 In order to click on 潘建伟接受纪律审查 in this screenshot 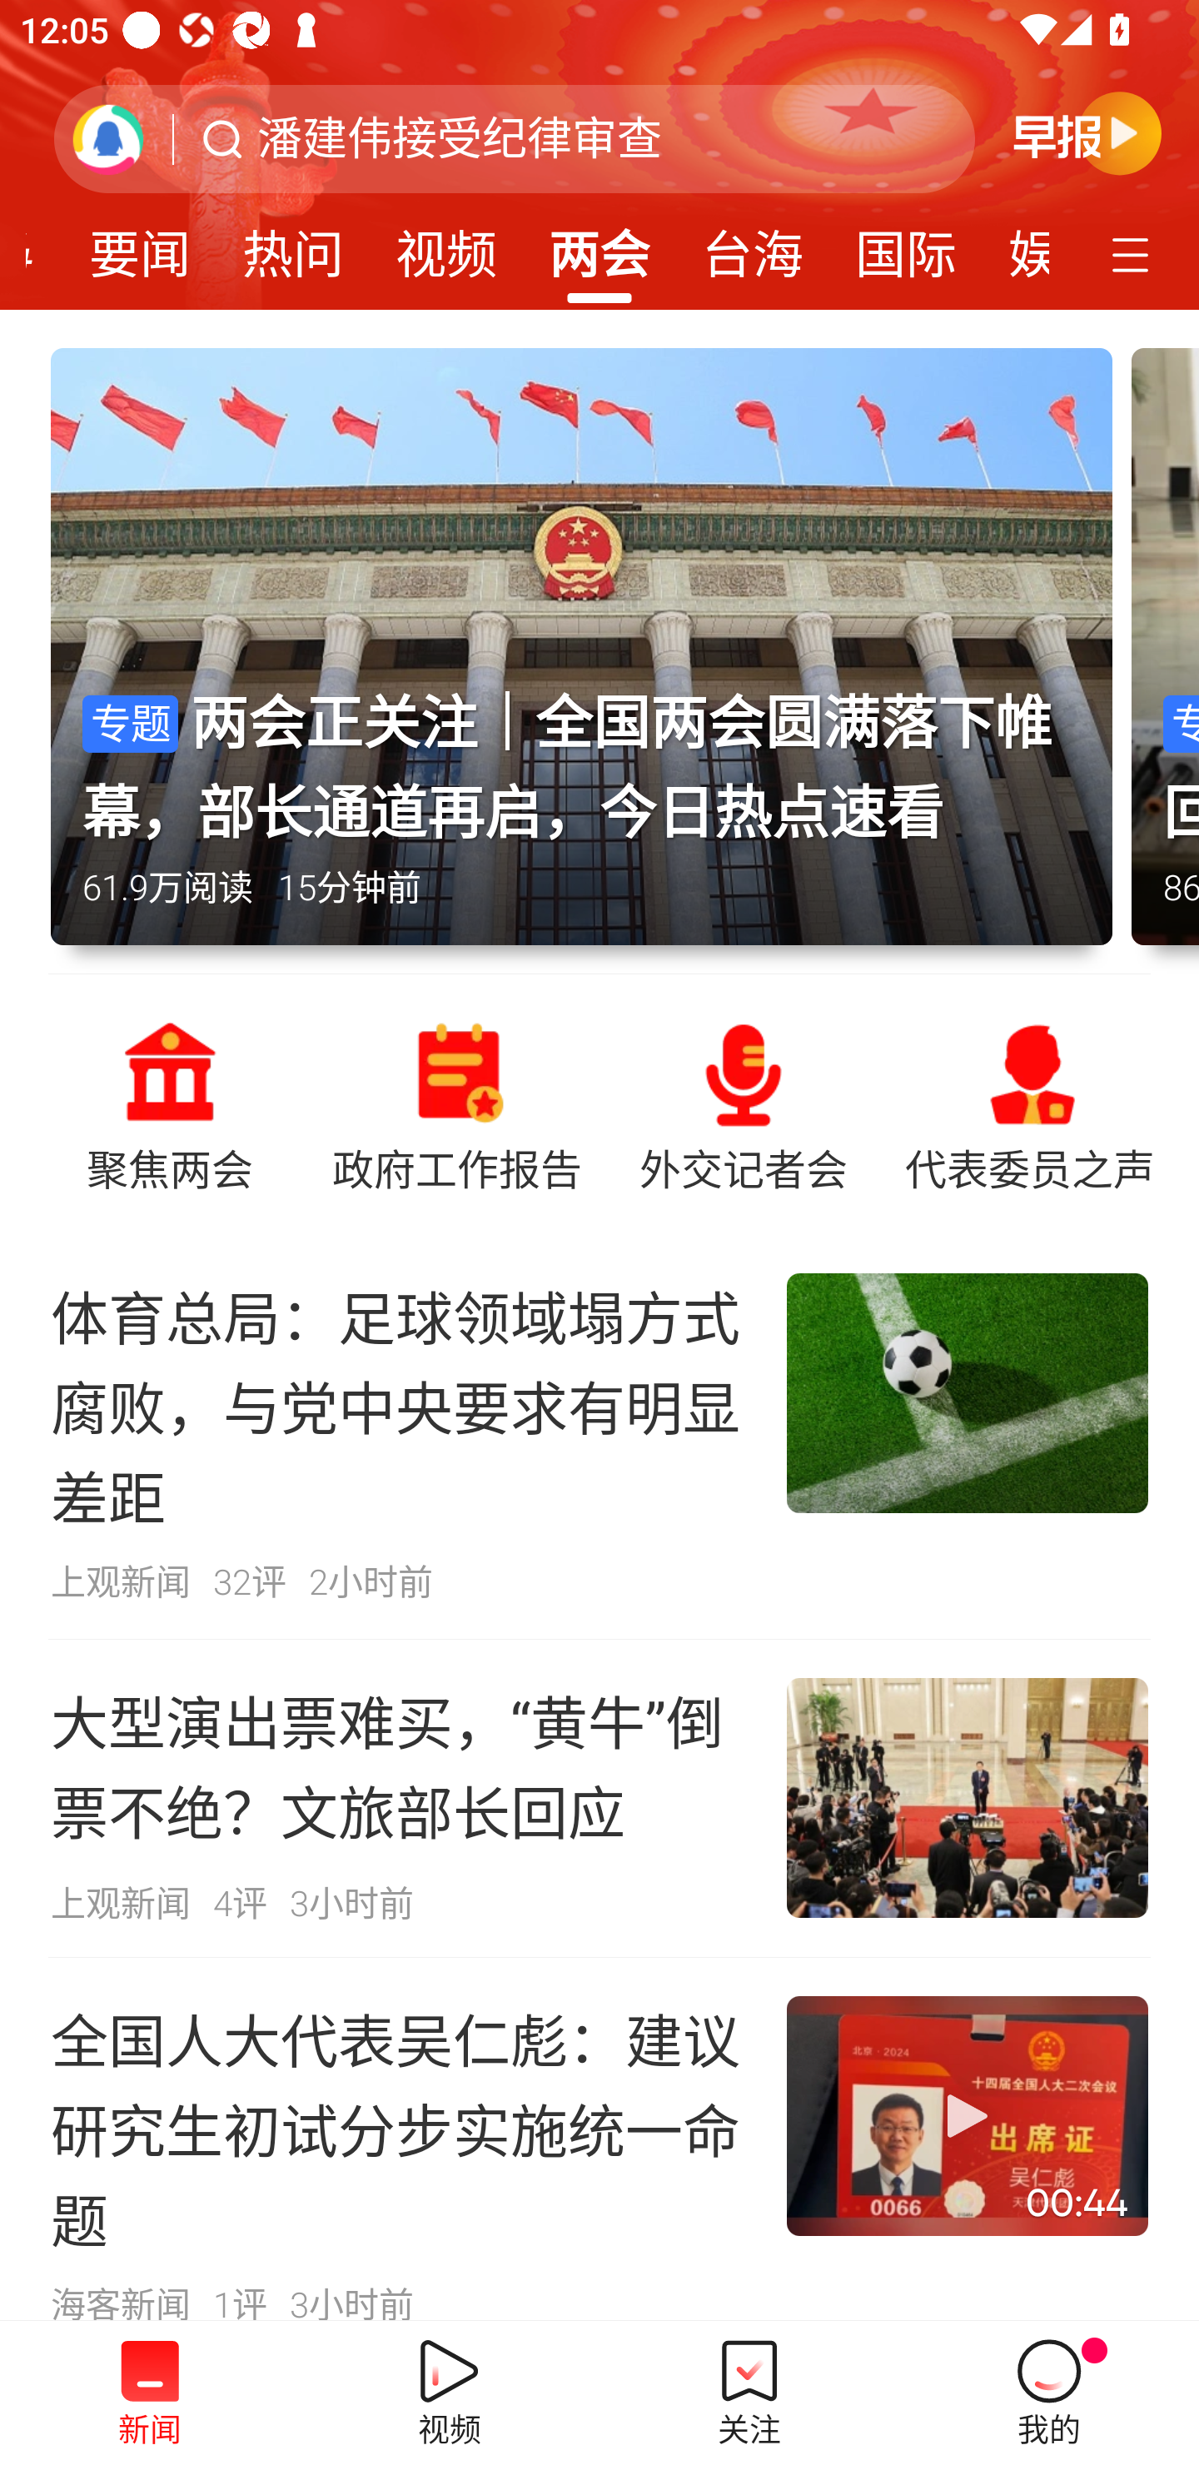, I will do `click(460, 139)`.